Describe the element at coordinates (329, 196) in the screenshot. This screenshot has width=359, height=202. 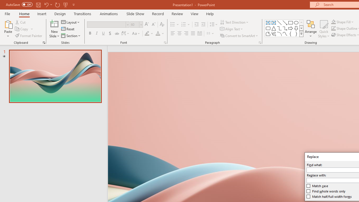
I see `Match half/full width forms` at that location.